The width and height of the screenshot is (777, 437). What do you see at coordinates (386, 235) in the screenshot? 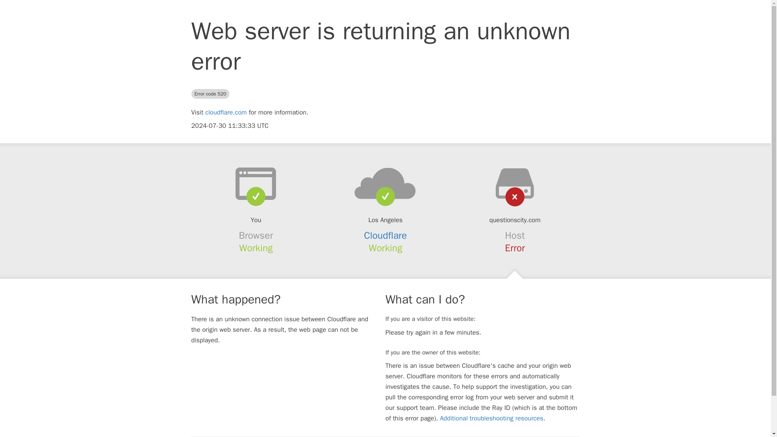
I see `Cloudflare` at bounding box center [386, 235].